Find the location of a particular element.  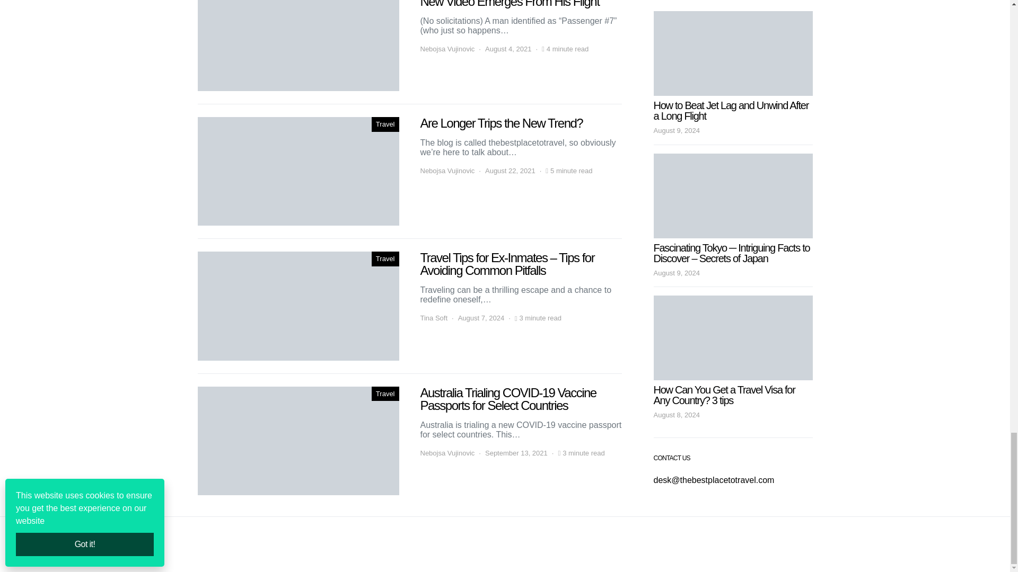

View all posts by Nebojsa Vujinovic is located at coordinates (446, 453).